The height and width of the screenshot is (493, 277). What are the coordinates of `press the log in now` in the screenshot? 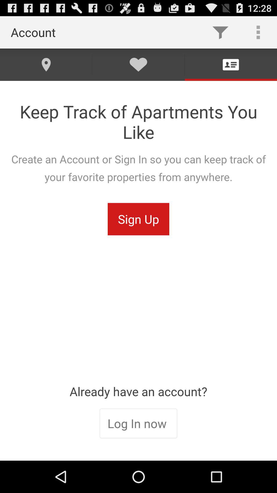 It's located at (138, 424).